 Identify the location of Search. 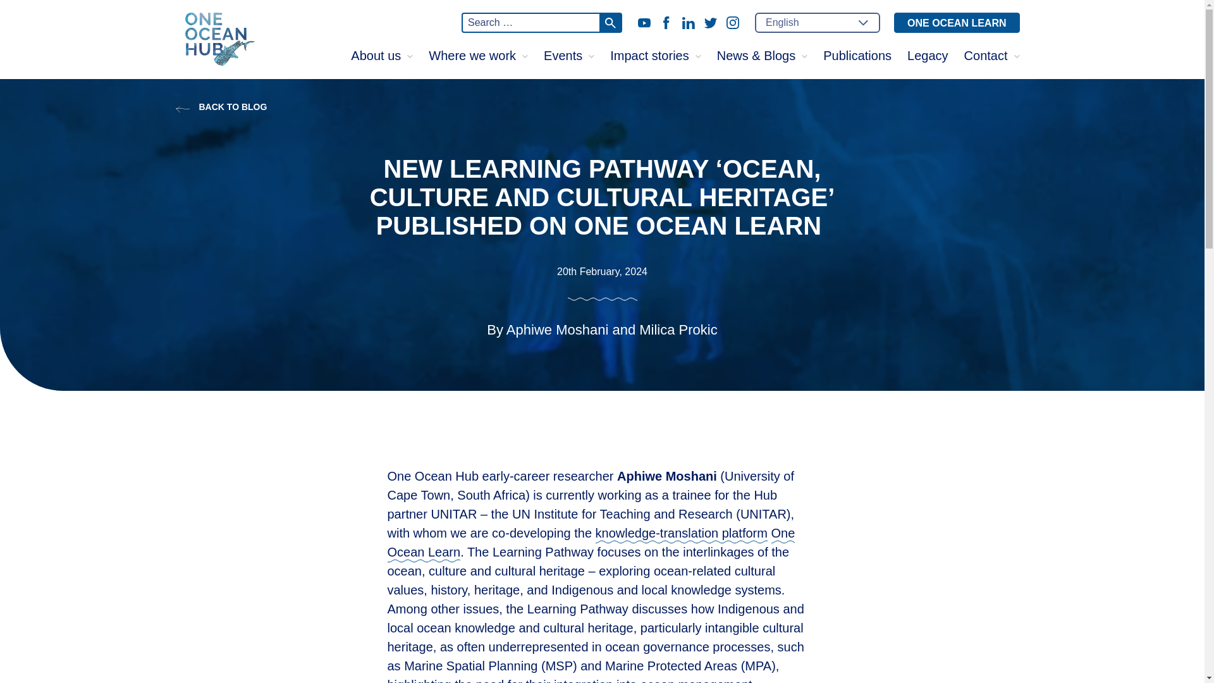
(610, 22).